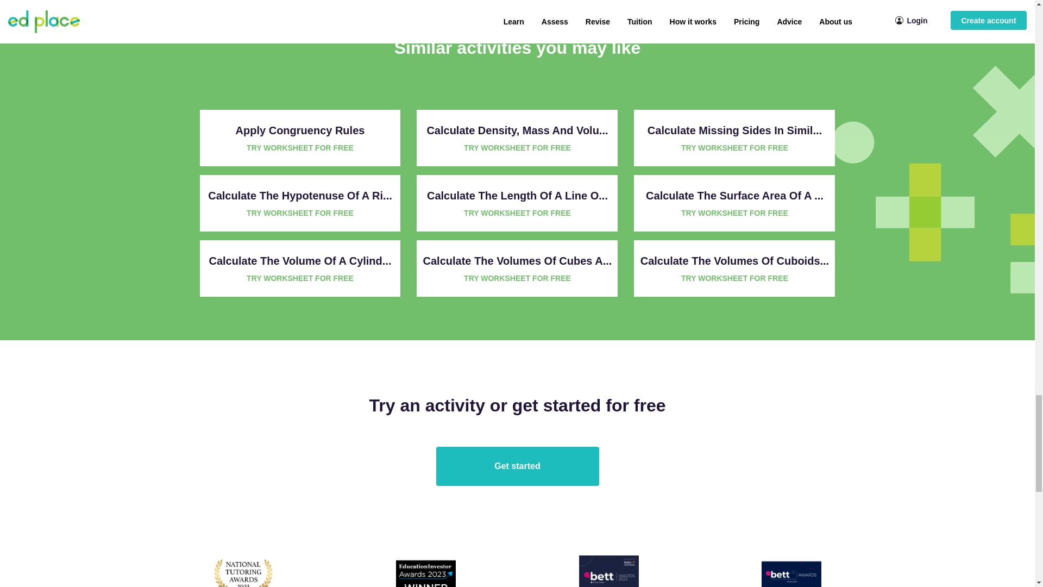 The width and height of the screenshot is (1043, 587). Describe the element at coordinates (517, 466) in the screenshot. I see `Get started` at that location.